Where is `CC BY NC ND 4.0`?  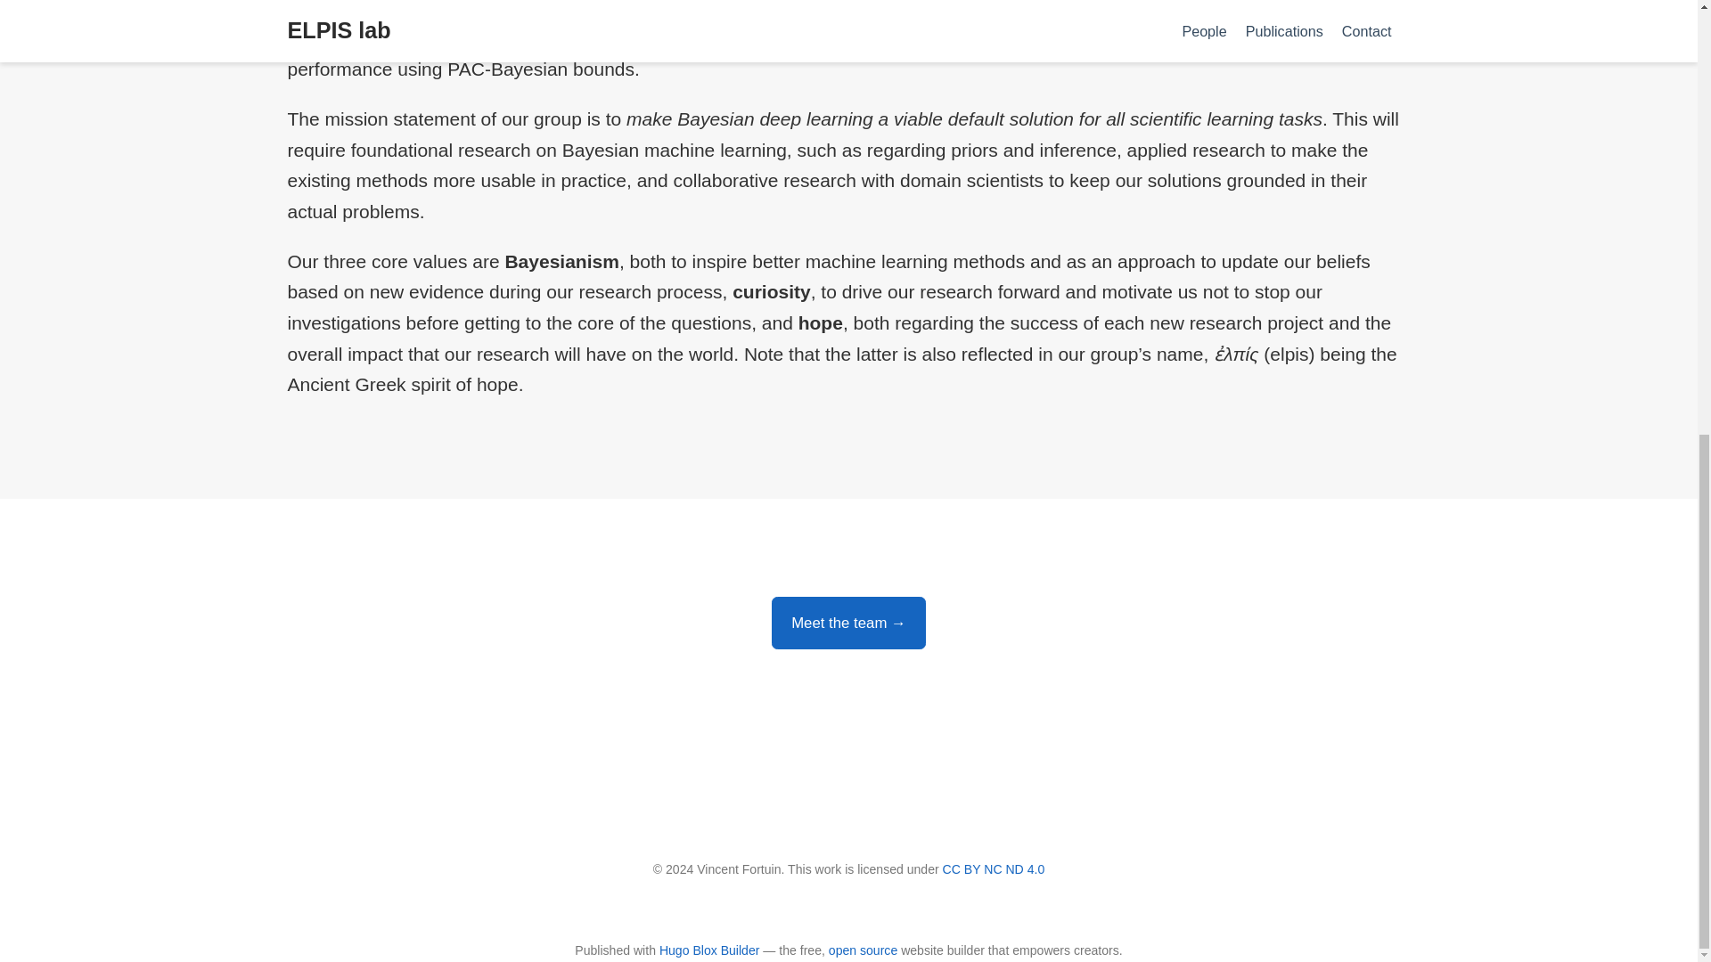
CC BY NC ND 4.0 is located at coordinates (994, 868).